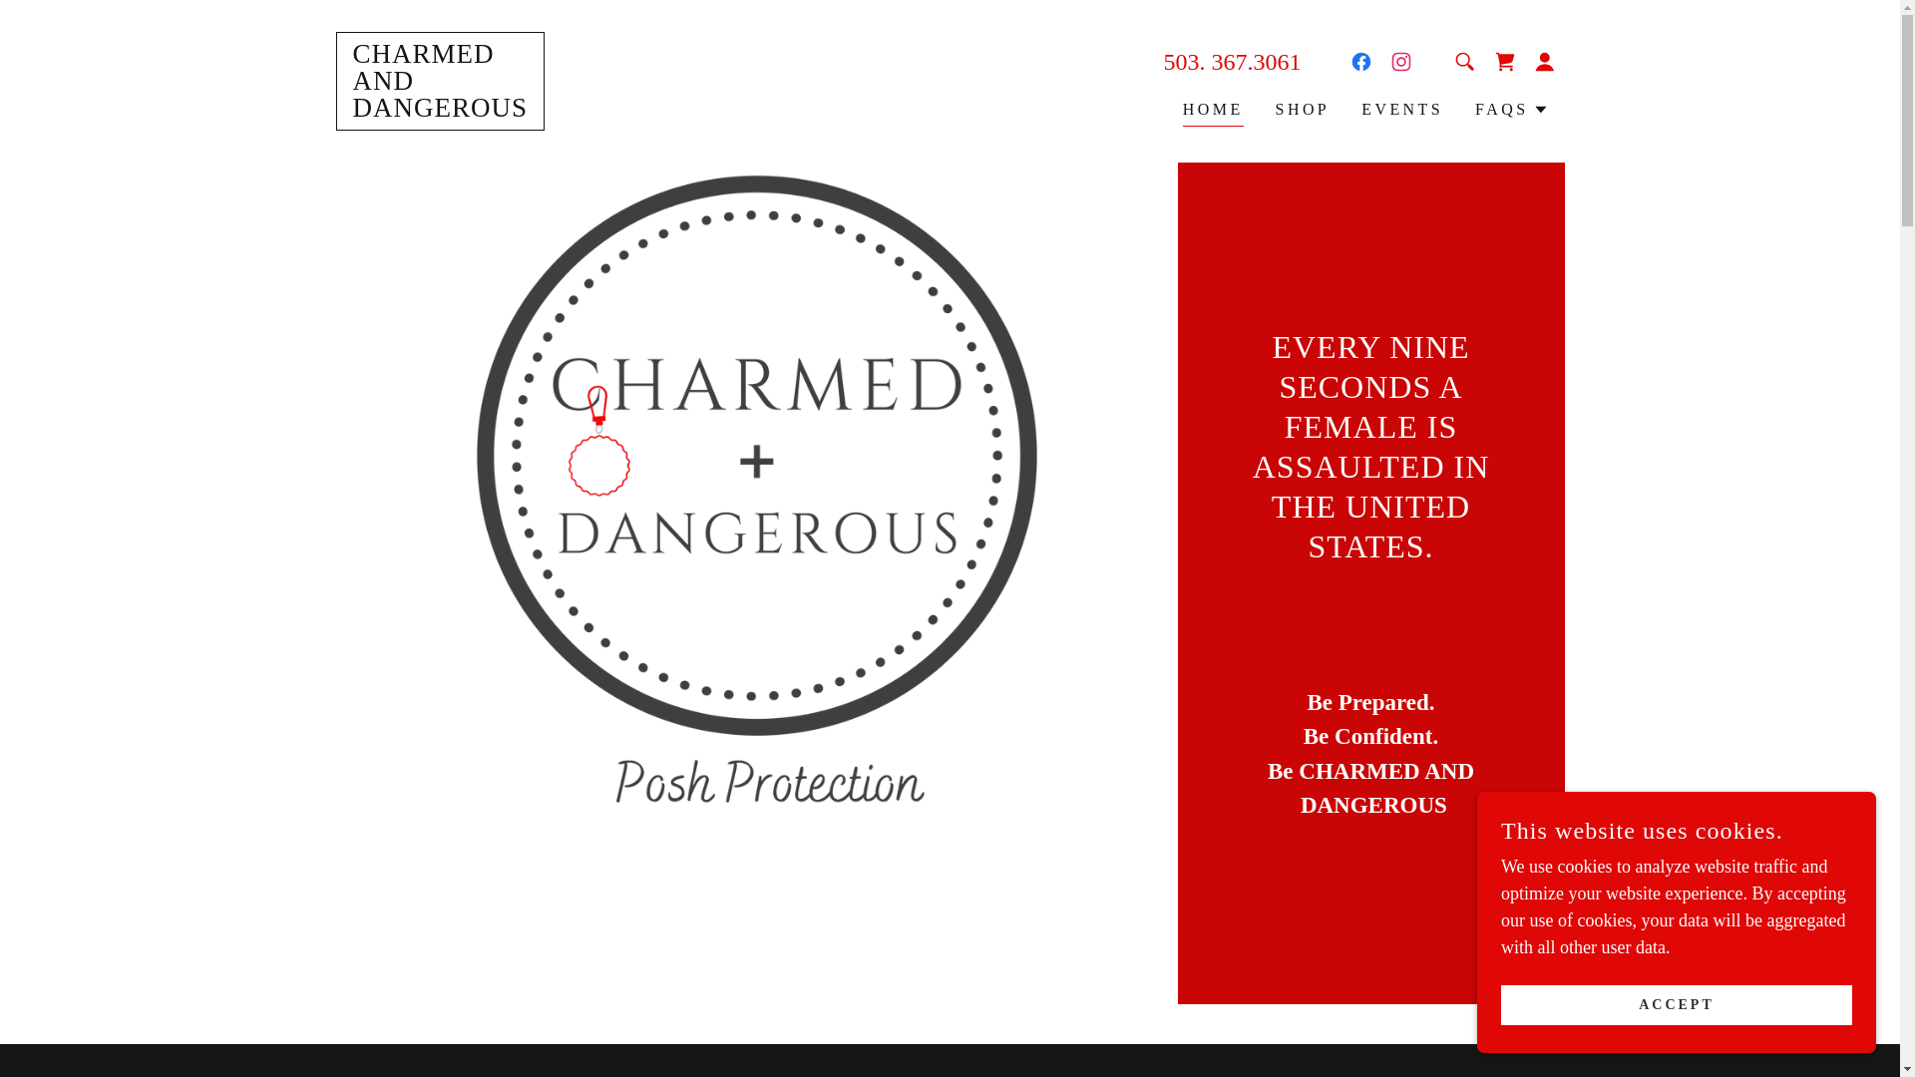 The image size is (1915, 1077). What do you see at coordinates (1303, 110) in the screenshot?
I see `EVENTS` at bounding box center [1303, 110].